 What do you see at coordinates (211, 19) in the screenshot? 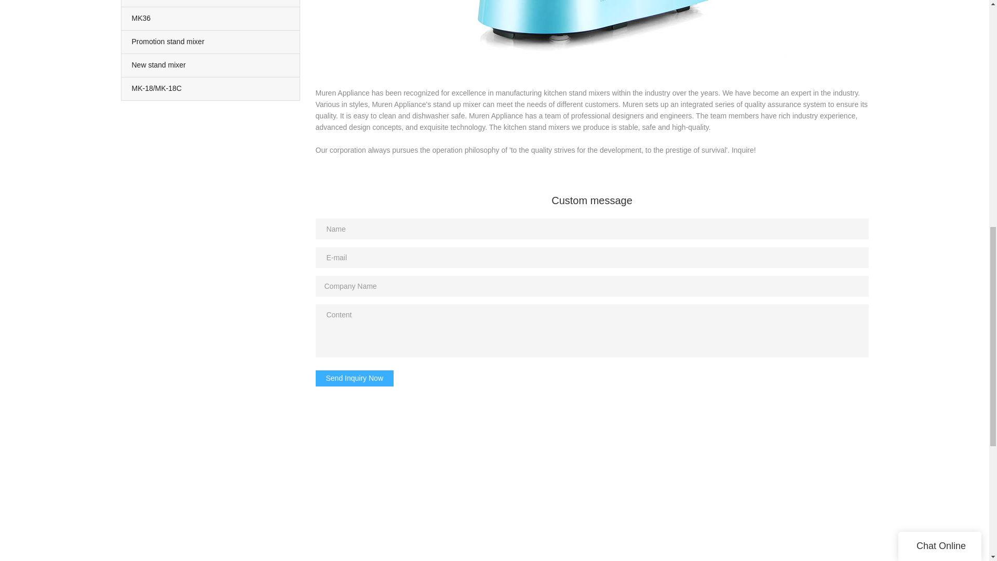
I see `MK36` at bounding box center [211, 19].